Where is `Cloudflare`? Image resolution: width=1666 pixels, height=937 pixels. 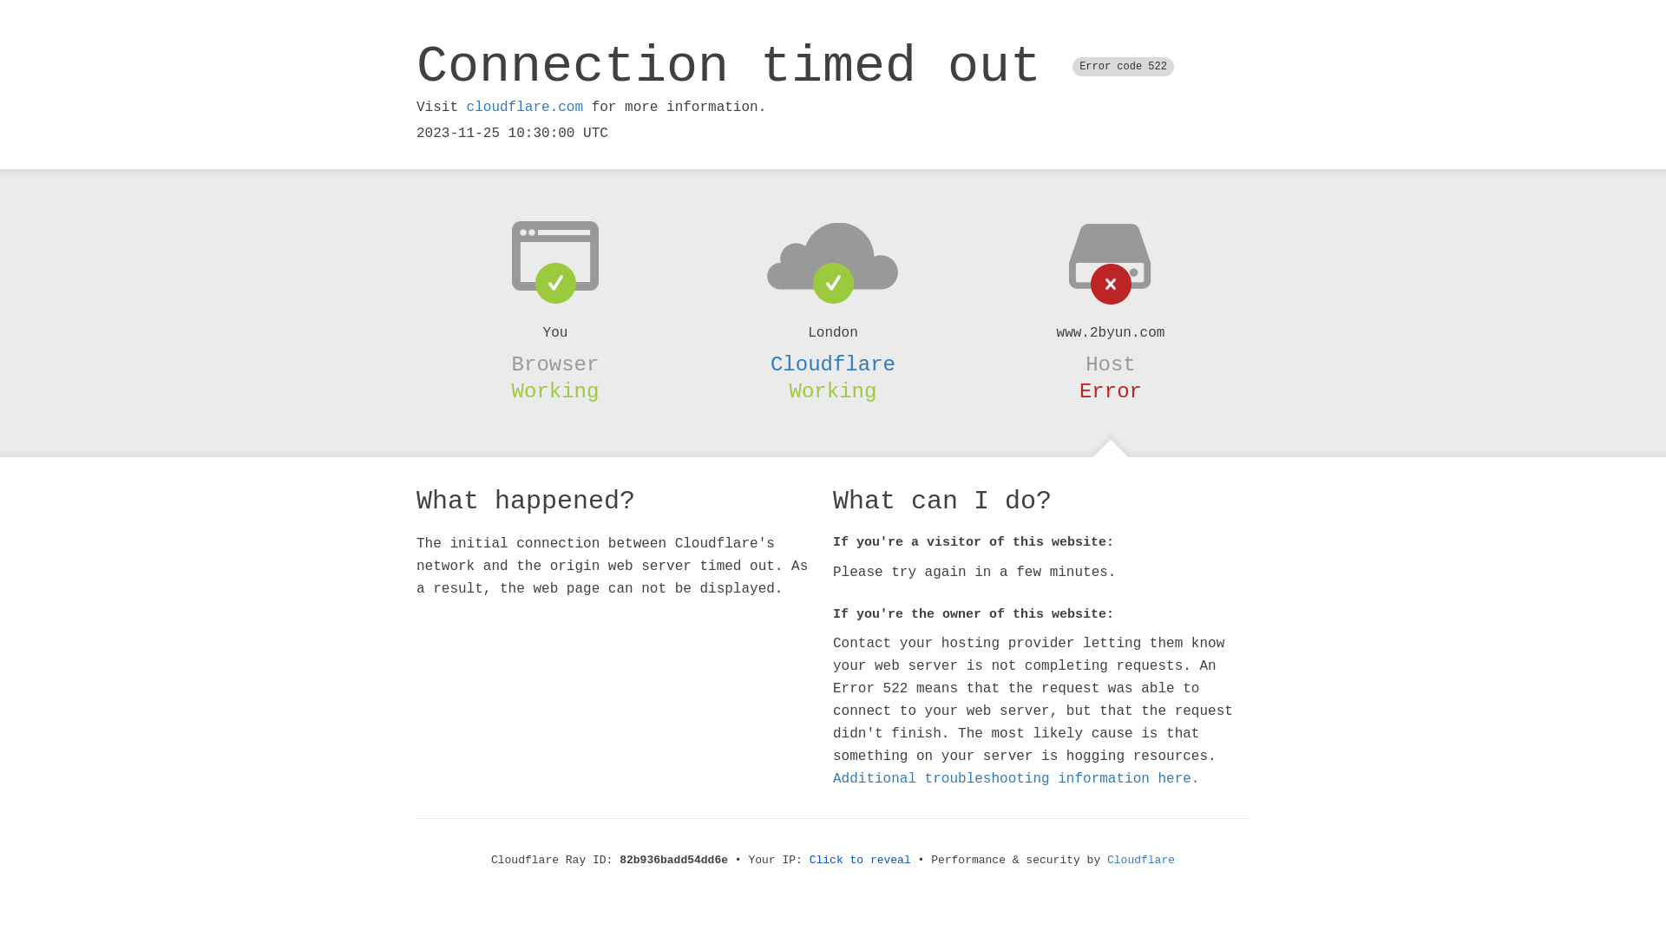
Cloudflare is located at coordinates (833, 364).